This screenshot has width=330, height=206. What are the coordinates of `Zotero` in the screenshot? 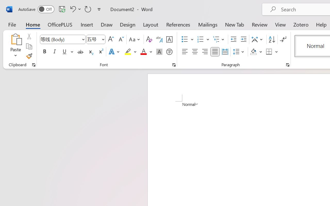 It's located at (301, 24).